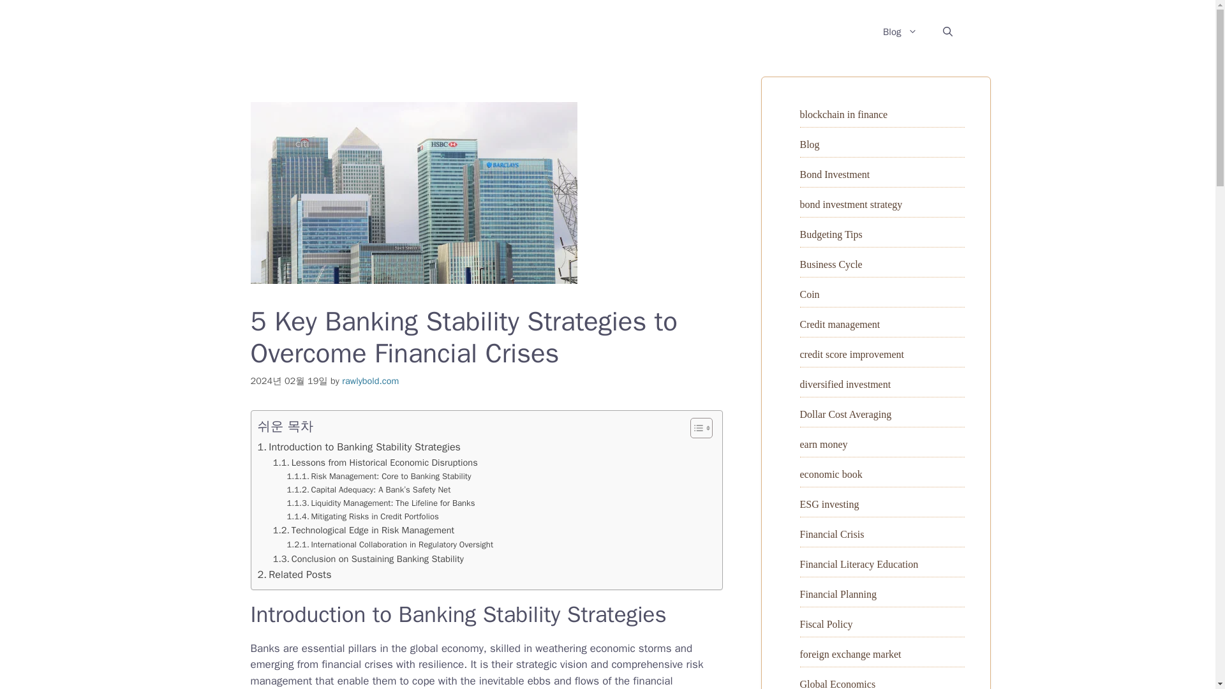 The width and height of the screenshot is (1225, 689). I want to click on Bond Investment, so click(835, 174).